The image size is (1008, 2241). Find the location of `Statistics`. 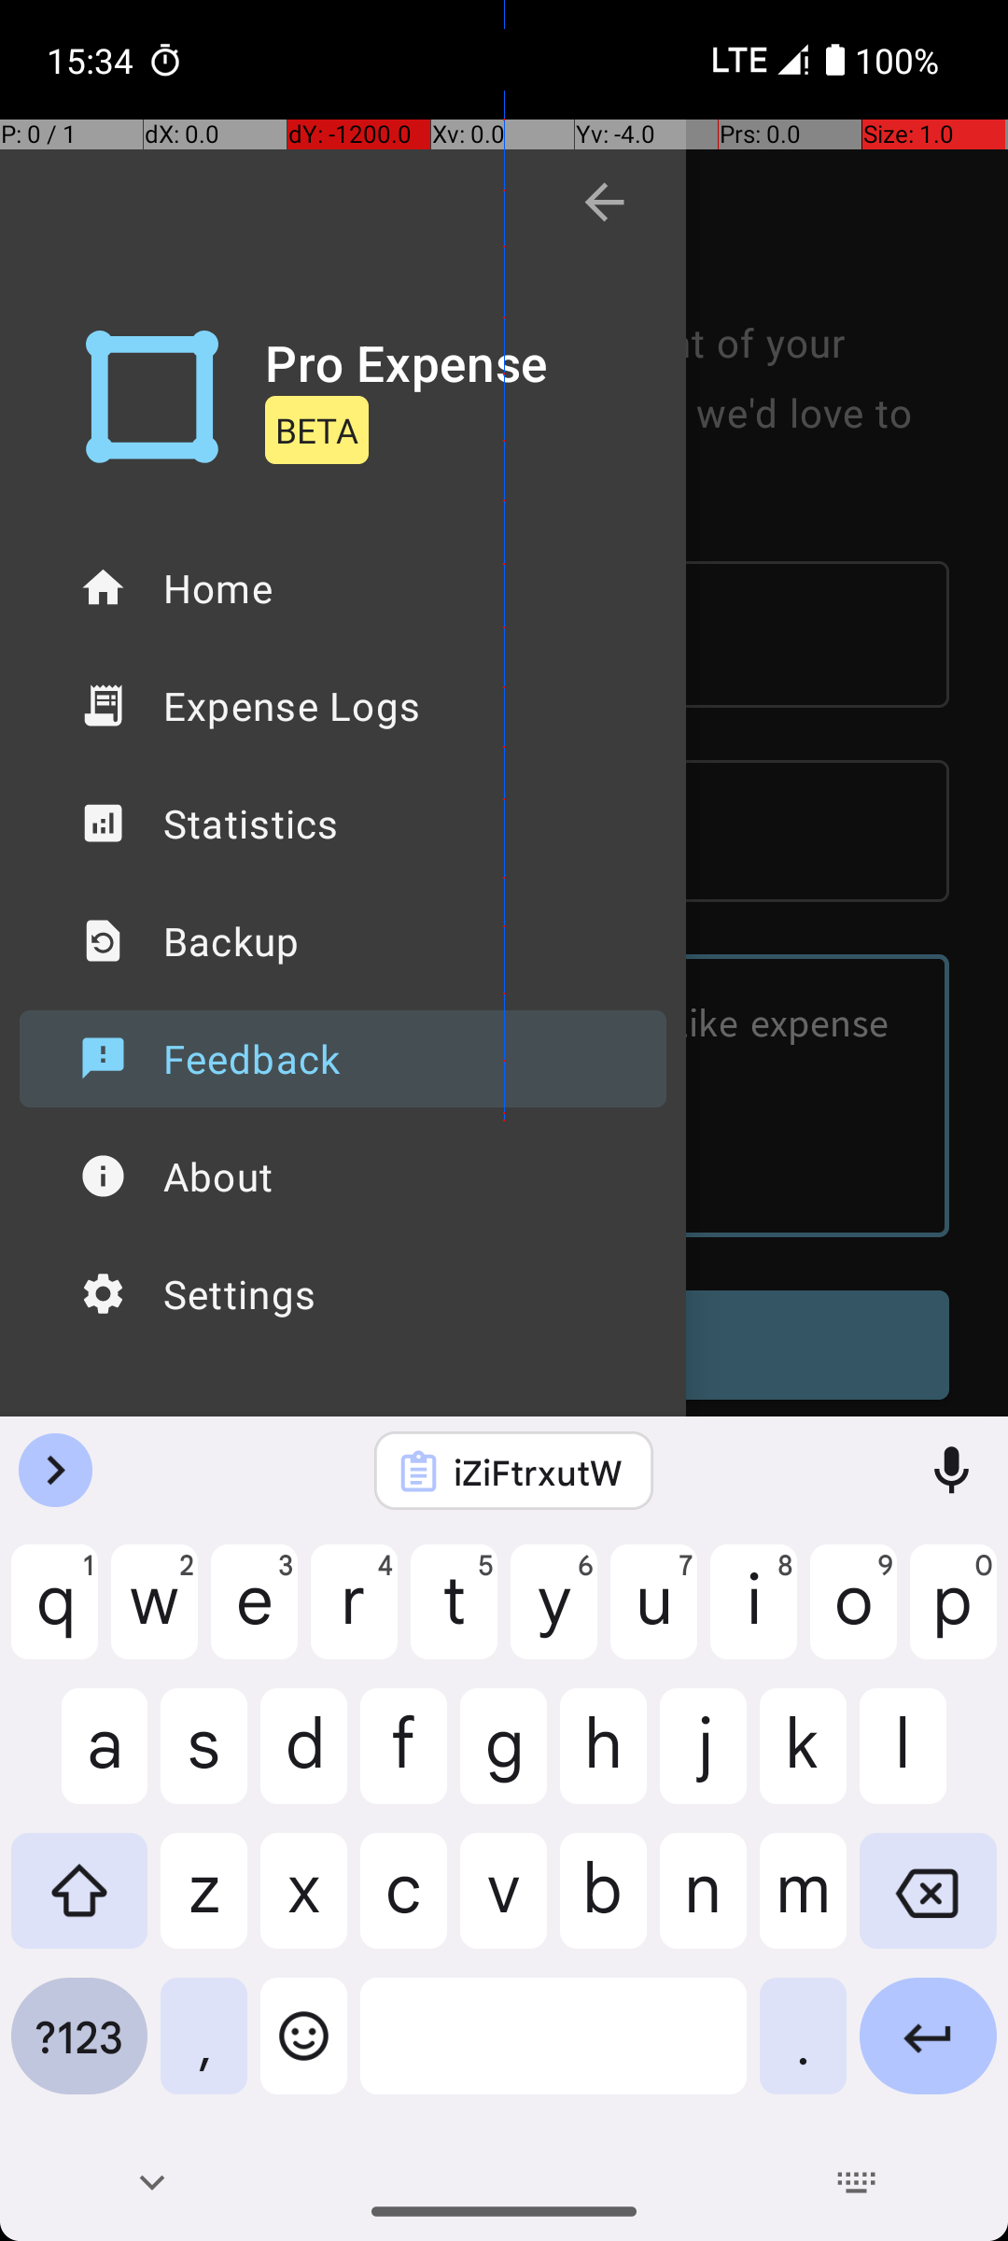

Statistics is located at coordinates (343, 824).